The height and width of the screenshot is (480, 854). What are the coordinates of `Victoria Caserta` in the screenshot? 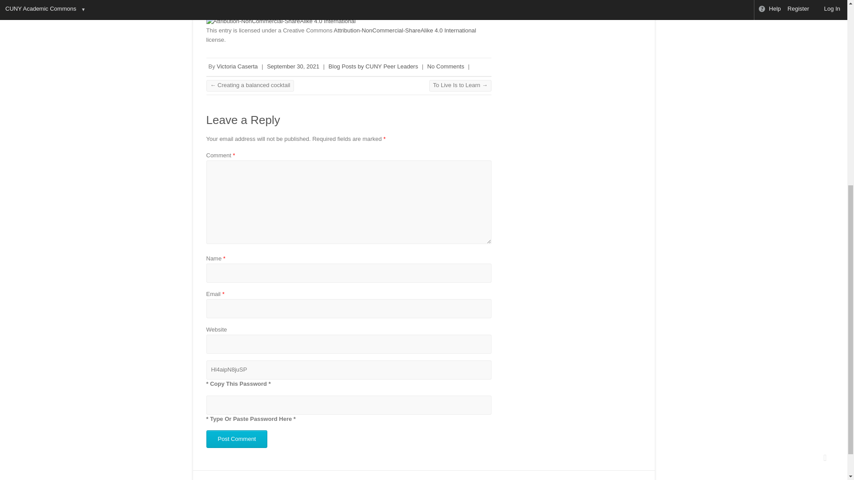 It's located at (237, 66).